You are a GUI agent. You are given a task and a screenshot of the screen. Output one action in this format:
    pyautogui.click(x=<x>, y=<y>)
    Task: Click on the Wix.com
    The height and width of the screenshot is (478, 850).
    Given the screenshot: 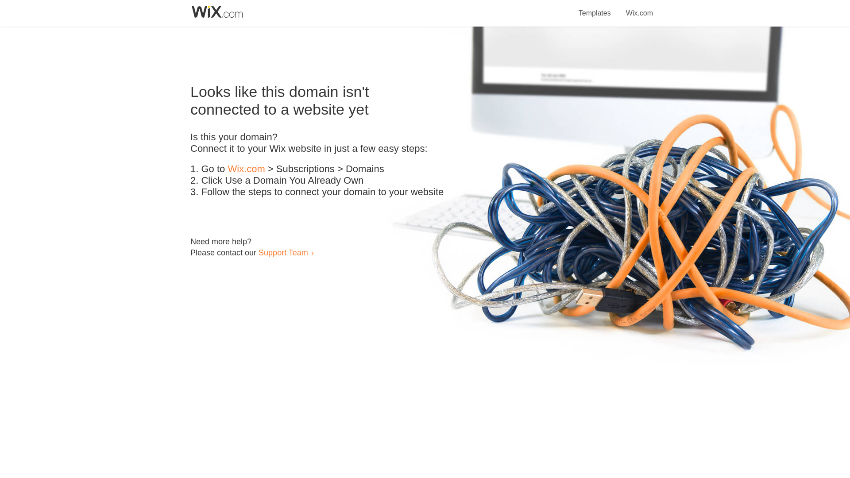 What is the action you would take?
    pyautogui.click(x=246, y=169)
    